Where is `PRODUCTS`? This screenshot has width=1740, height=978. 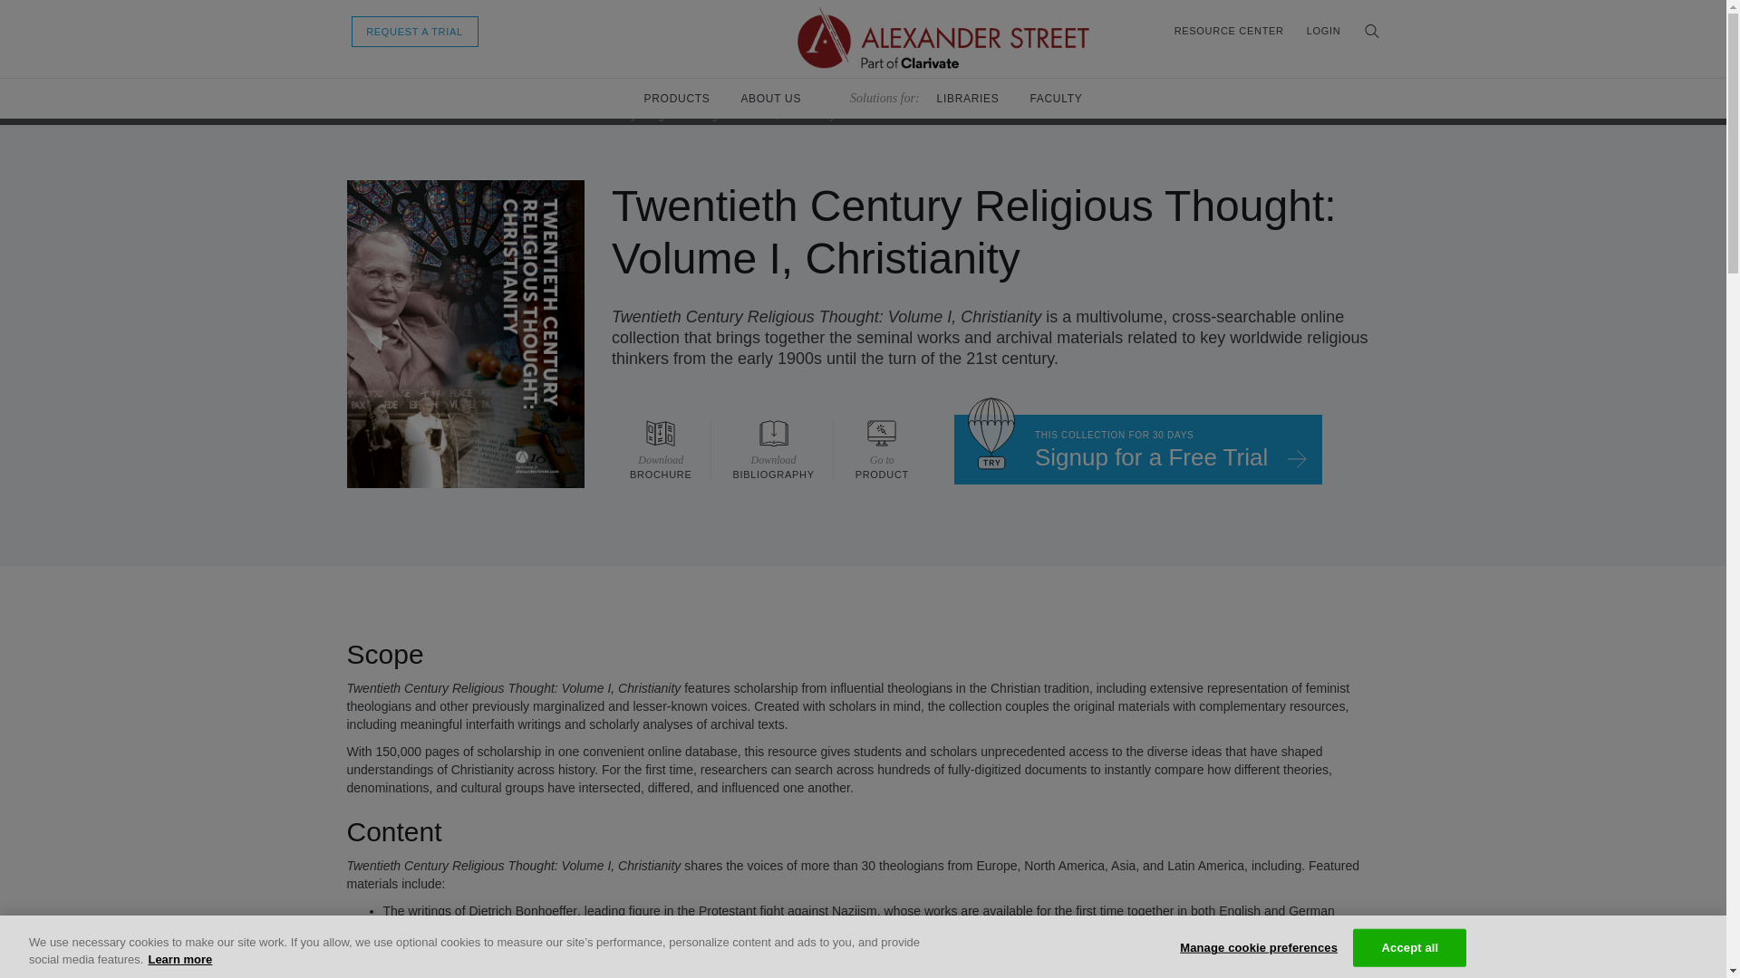
PRODUCTS is located at coordinates (770, 98).